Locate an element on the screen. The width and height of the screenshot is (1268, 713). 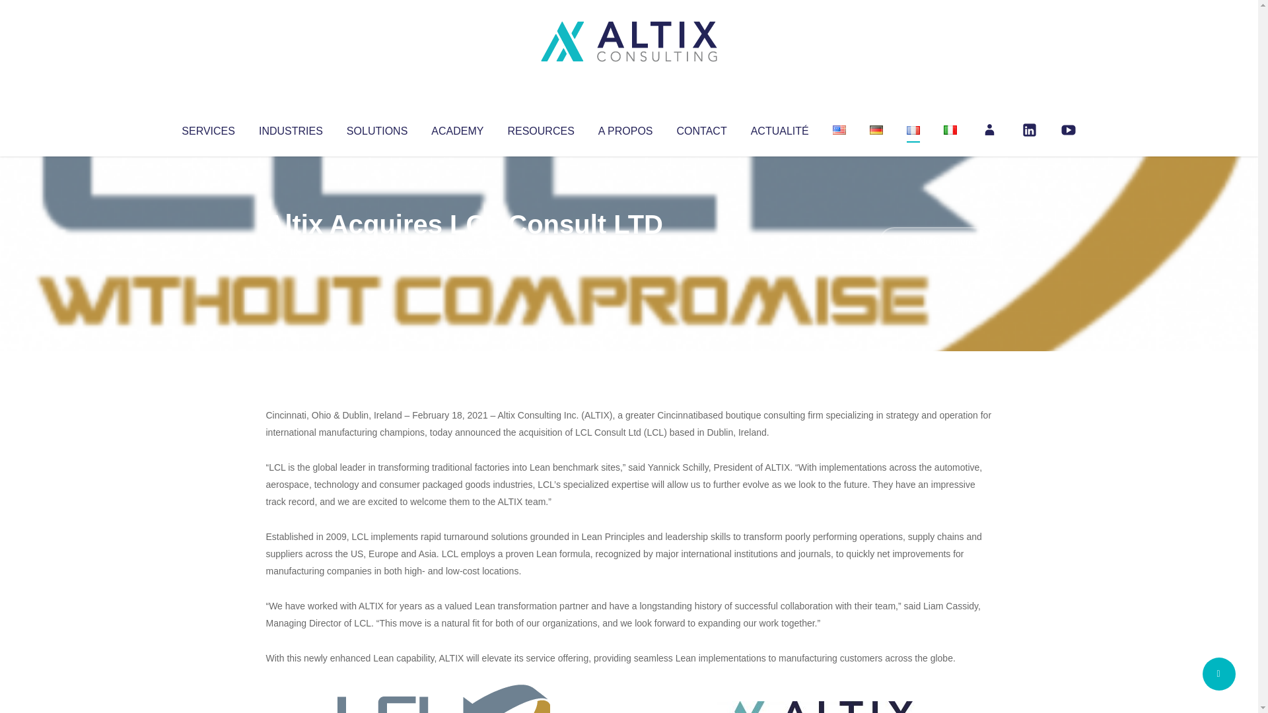
SERVICES is located at coordinates (207, 128).